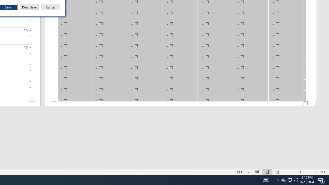 The height and width of the screenshot is (185, 329). What do you see at coordinates (243, 172) in the screenshot?
I see `Focus ` at bounding box center [243, 172].